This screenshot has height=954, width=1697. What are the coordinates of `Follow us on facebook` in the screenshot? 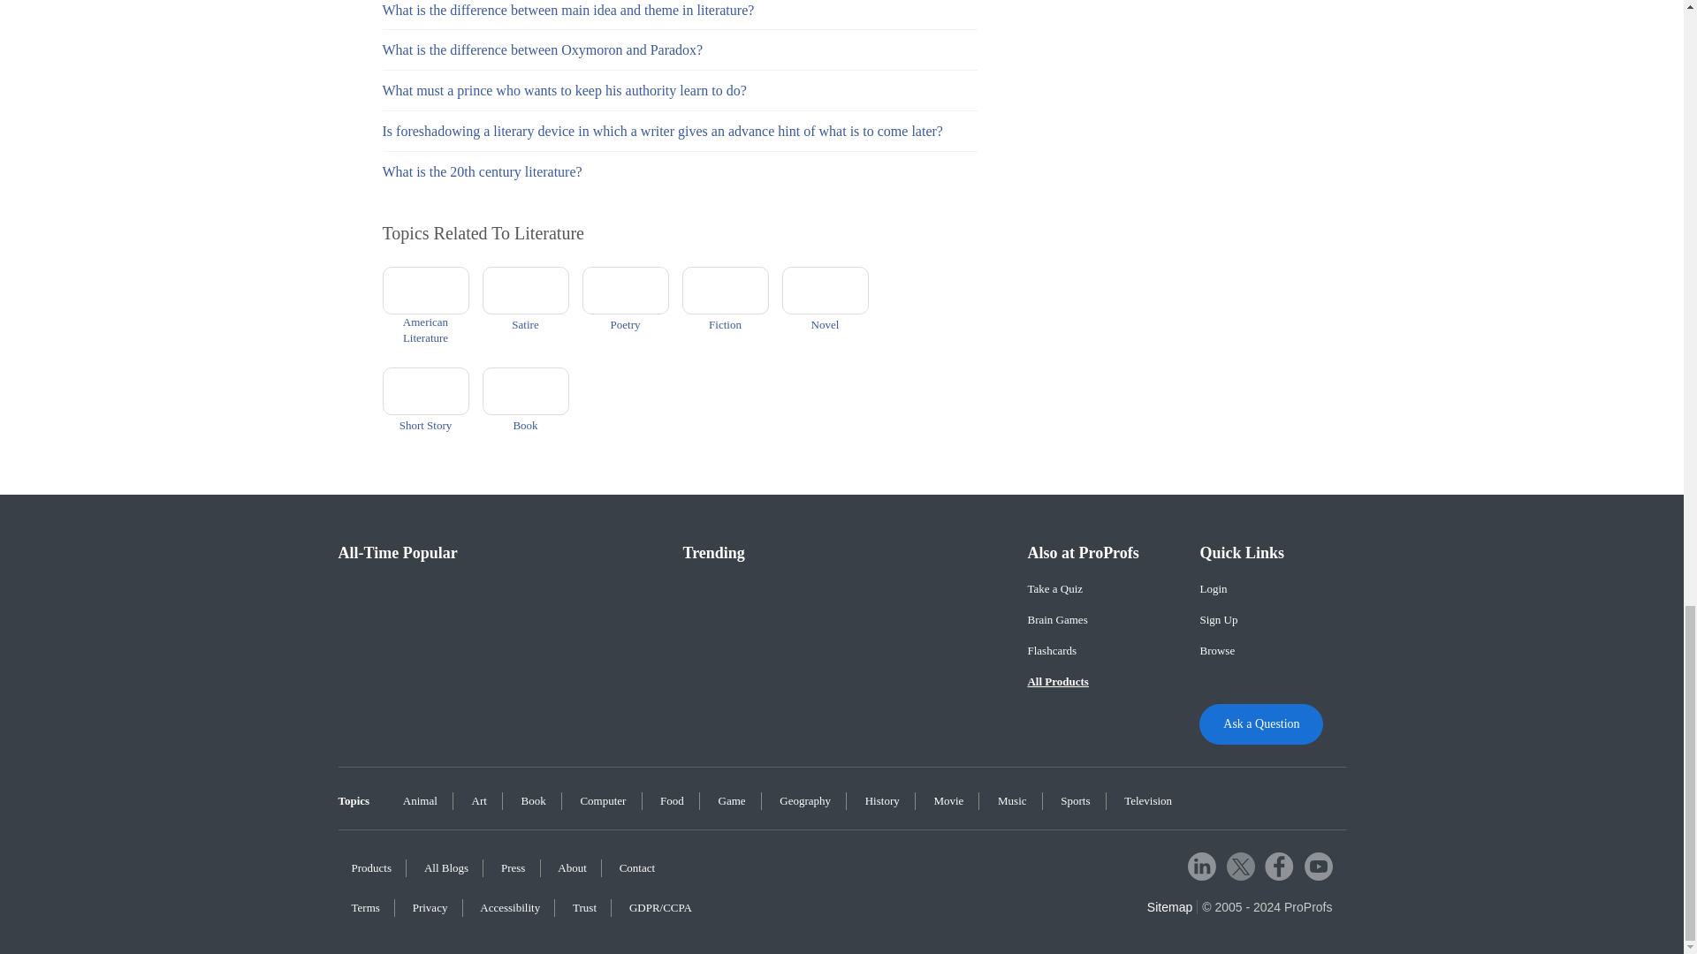 It's located at (1278, 866).